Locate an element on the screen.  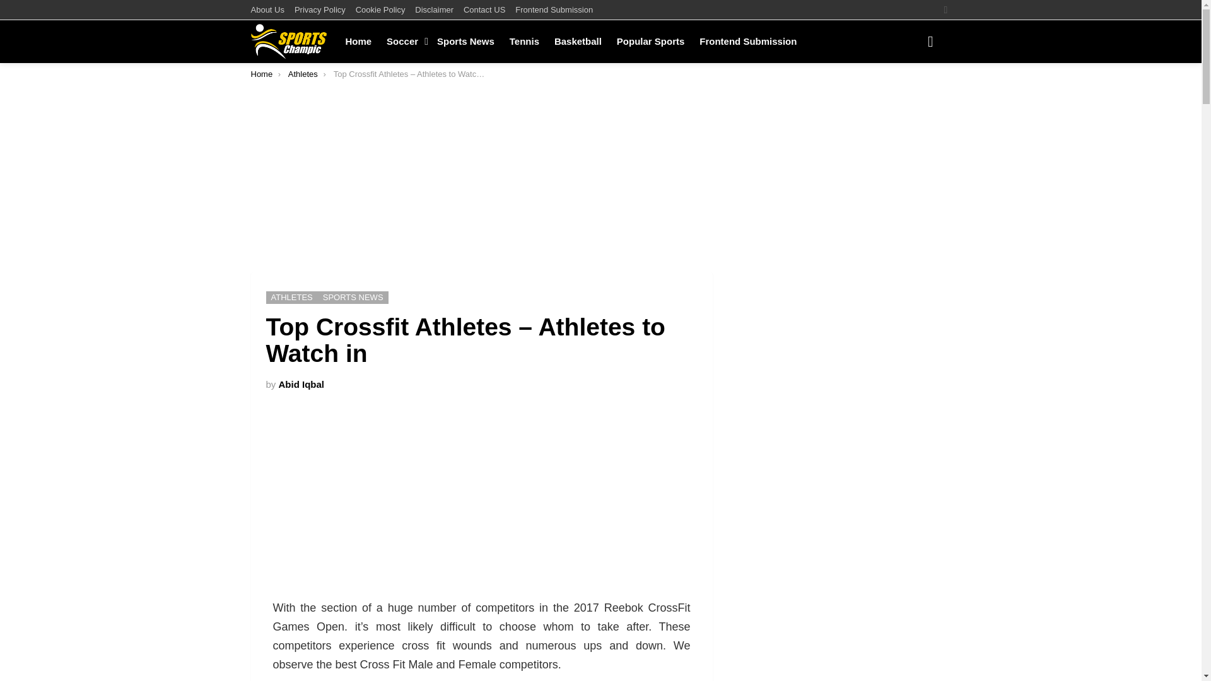
Privacy Policy is located at coordinates (319, 10).